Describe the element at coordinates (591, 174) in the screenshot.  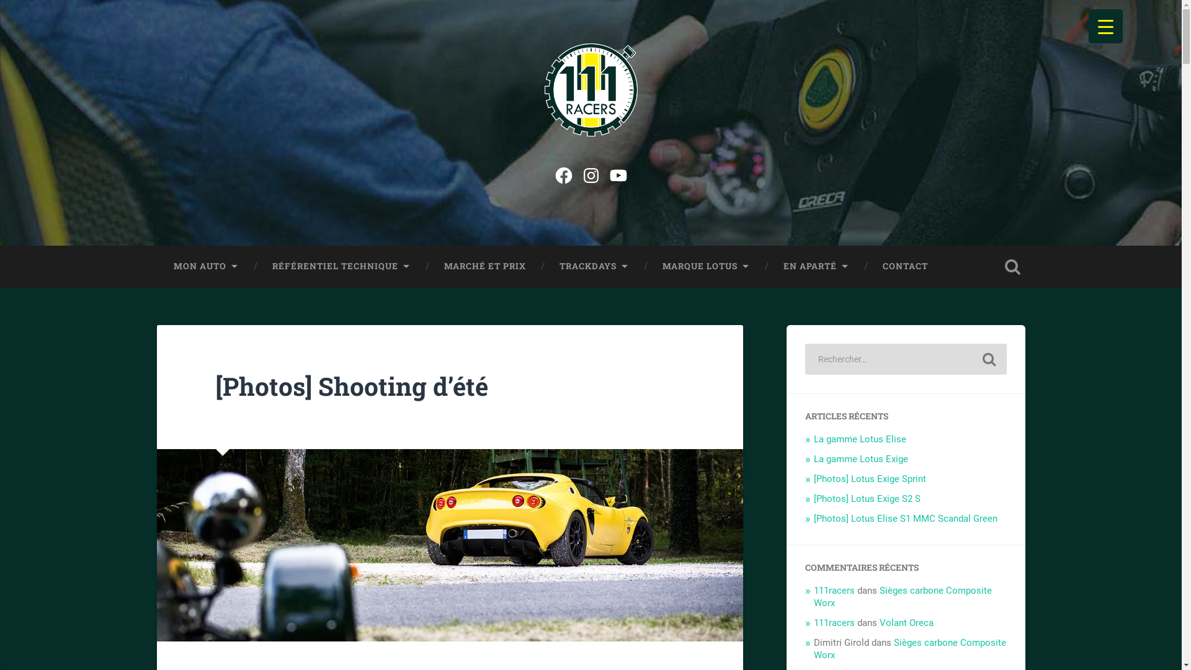
I see `Instagram` at that location.